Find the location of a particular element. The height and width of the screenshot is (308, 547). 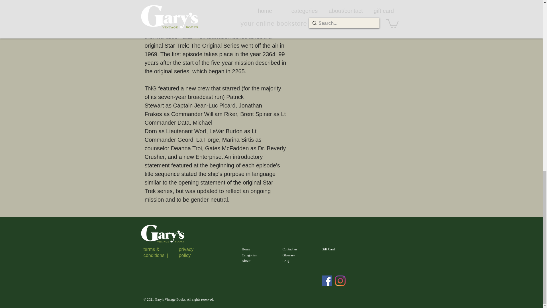

Home is located at coordinates (246, 249).